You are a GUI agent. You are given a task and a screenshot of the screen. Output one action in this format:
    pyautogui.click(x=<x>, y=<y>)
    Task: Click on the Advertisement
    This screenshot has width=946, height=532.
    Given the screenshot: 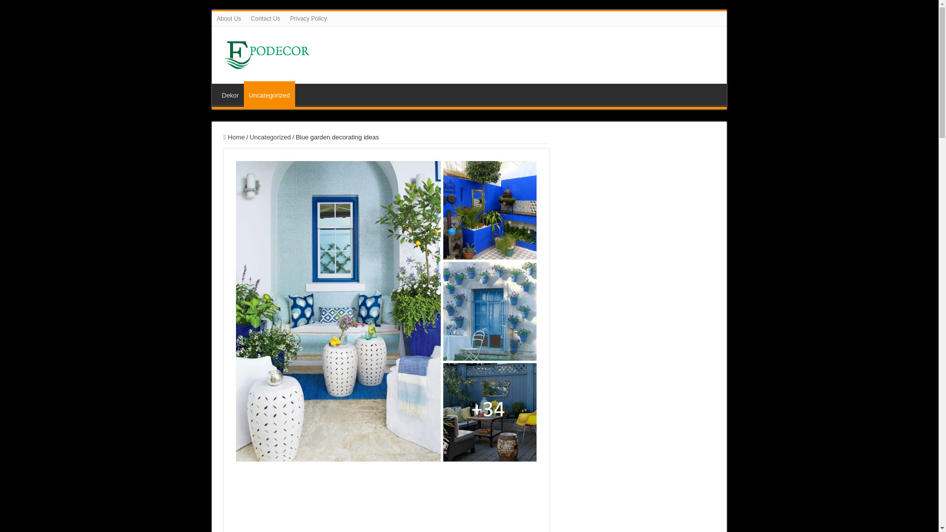 What is the action you would take?
    pyautogui.click(x=639, y=195)
    